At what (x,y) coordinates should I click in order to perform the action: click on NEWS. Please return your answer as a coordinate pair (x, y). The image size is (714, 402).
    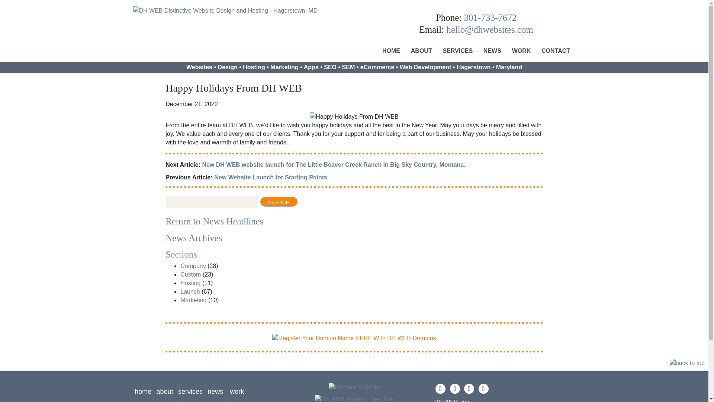
    Looking at the image, I should click on (492, 50).